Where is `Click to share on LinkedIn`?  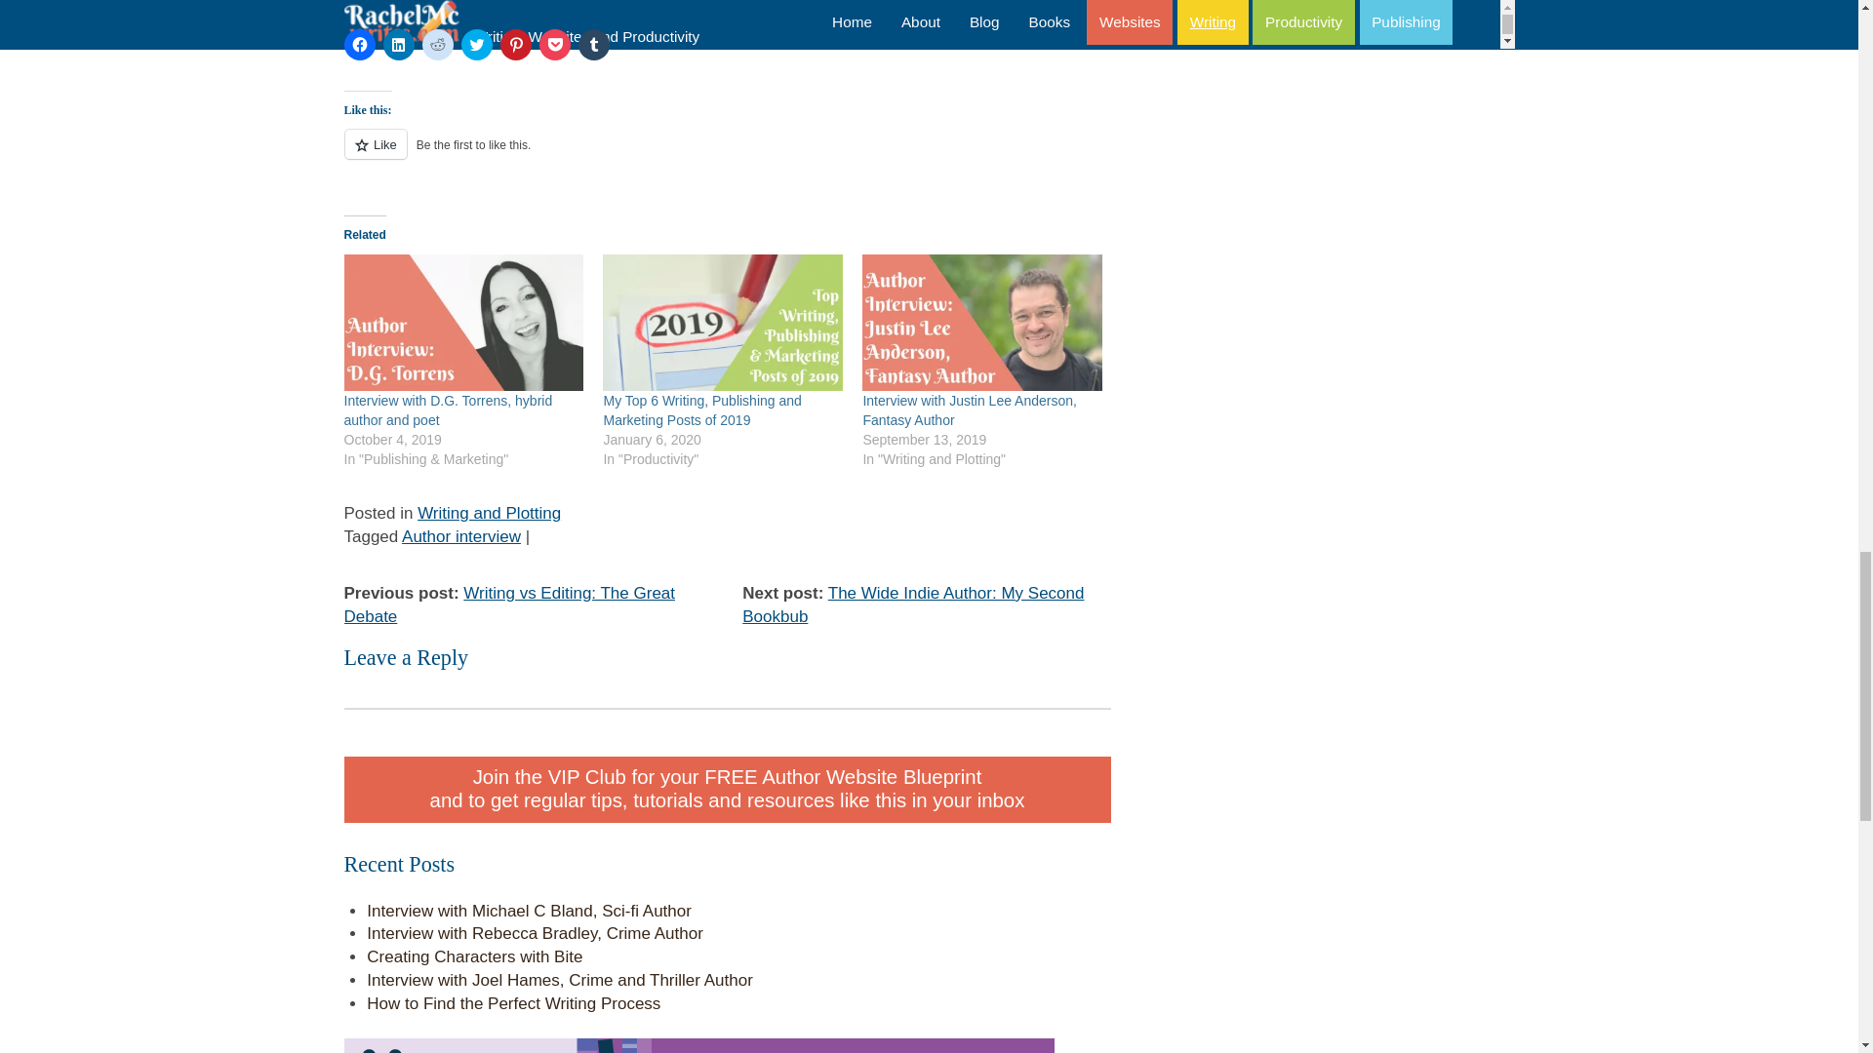
Click to share on LinkedIn is located at coordinates (398, 45).